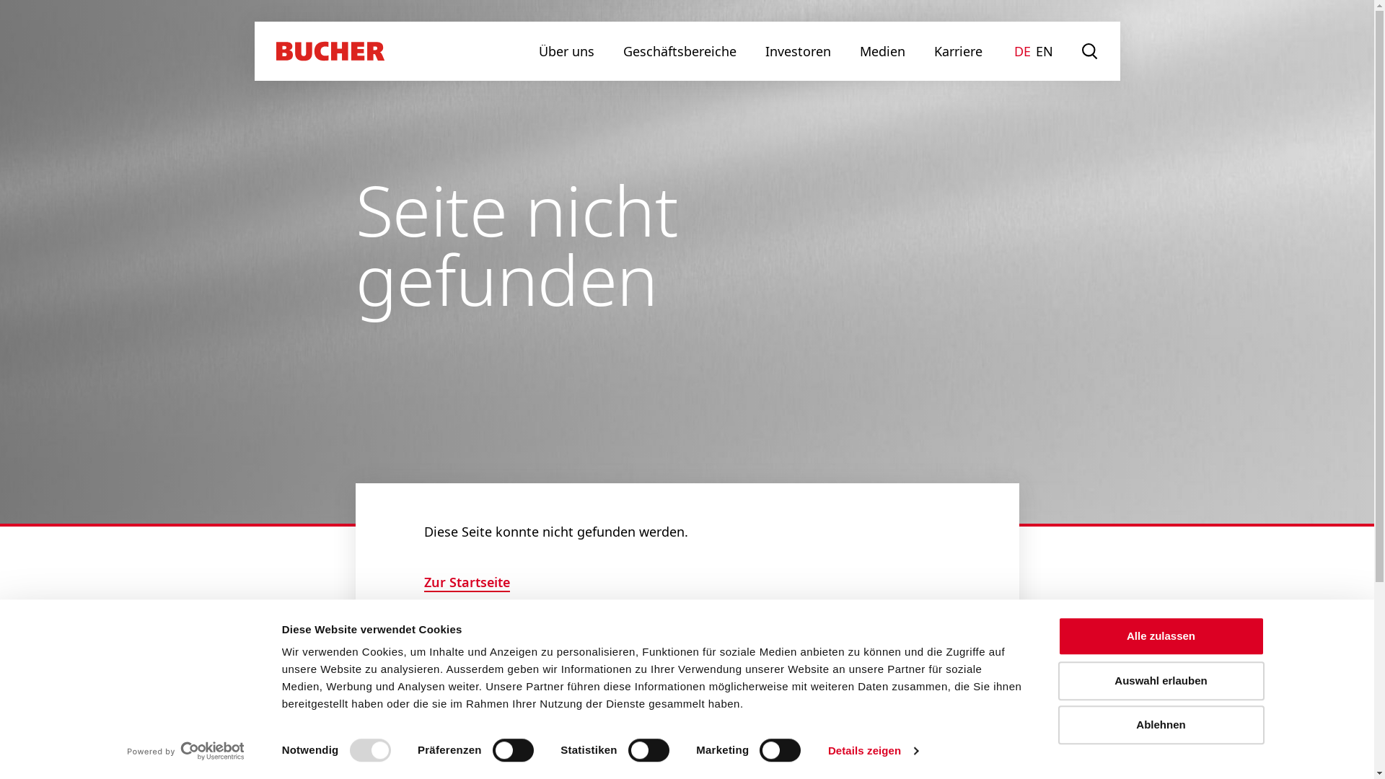  Describe the element at coordinates (379, 738) in the screenshot. I see `Impressum` at that location.